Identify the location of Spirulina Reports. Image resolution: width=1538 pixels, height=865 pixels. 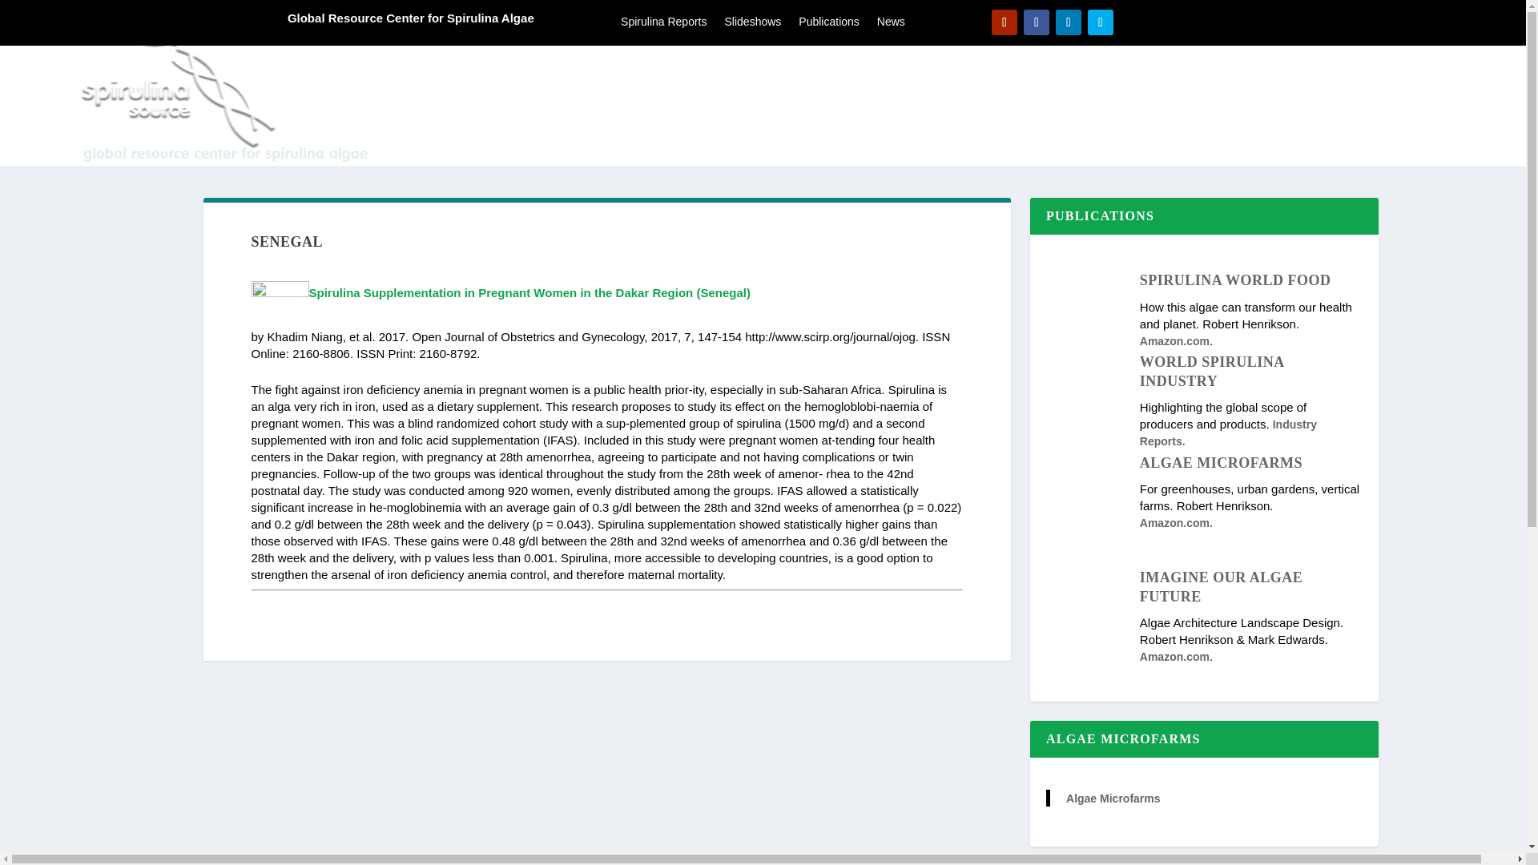
(663, 25).